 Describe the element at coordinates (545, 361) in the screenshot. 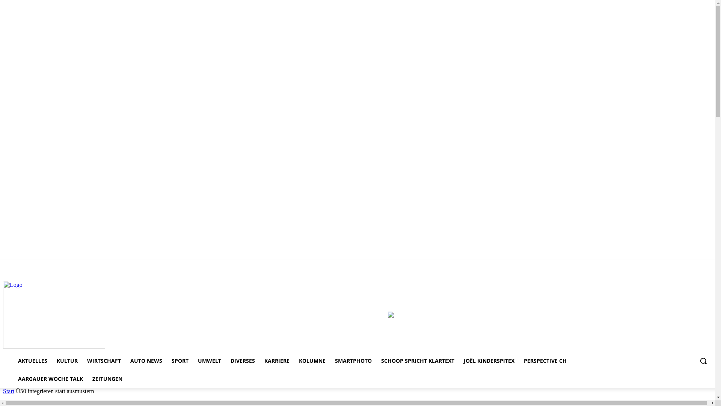

I see `PERSPECTIVE CH` at that location.